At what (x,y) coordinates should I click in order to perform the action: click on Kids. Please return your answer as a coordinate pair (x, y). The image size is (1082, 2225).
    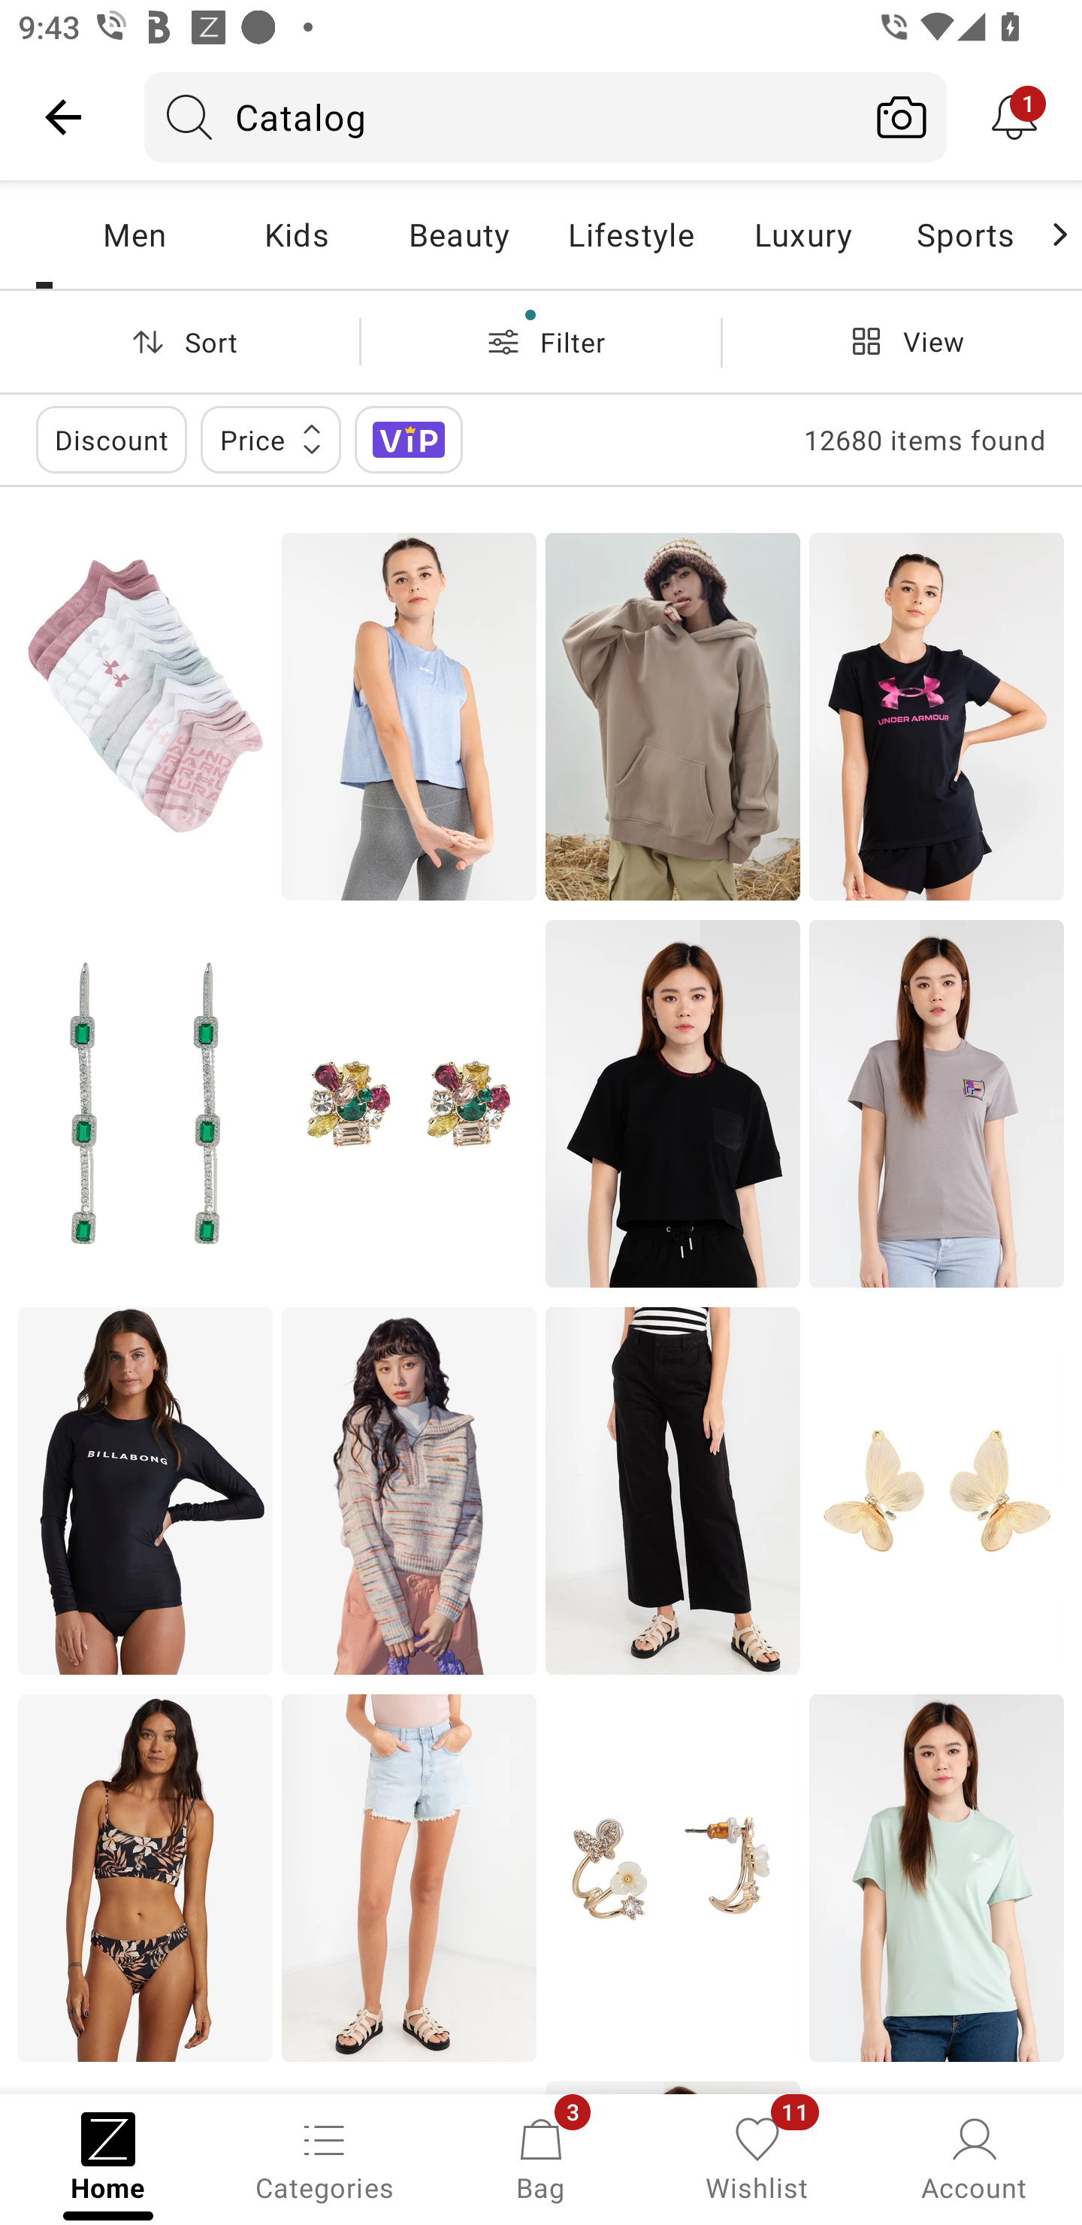
    Looking at the image, I should click on (296, 235).